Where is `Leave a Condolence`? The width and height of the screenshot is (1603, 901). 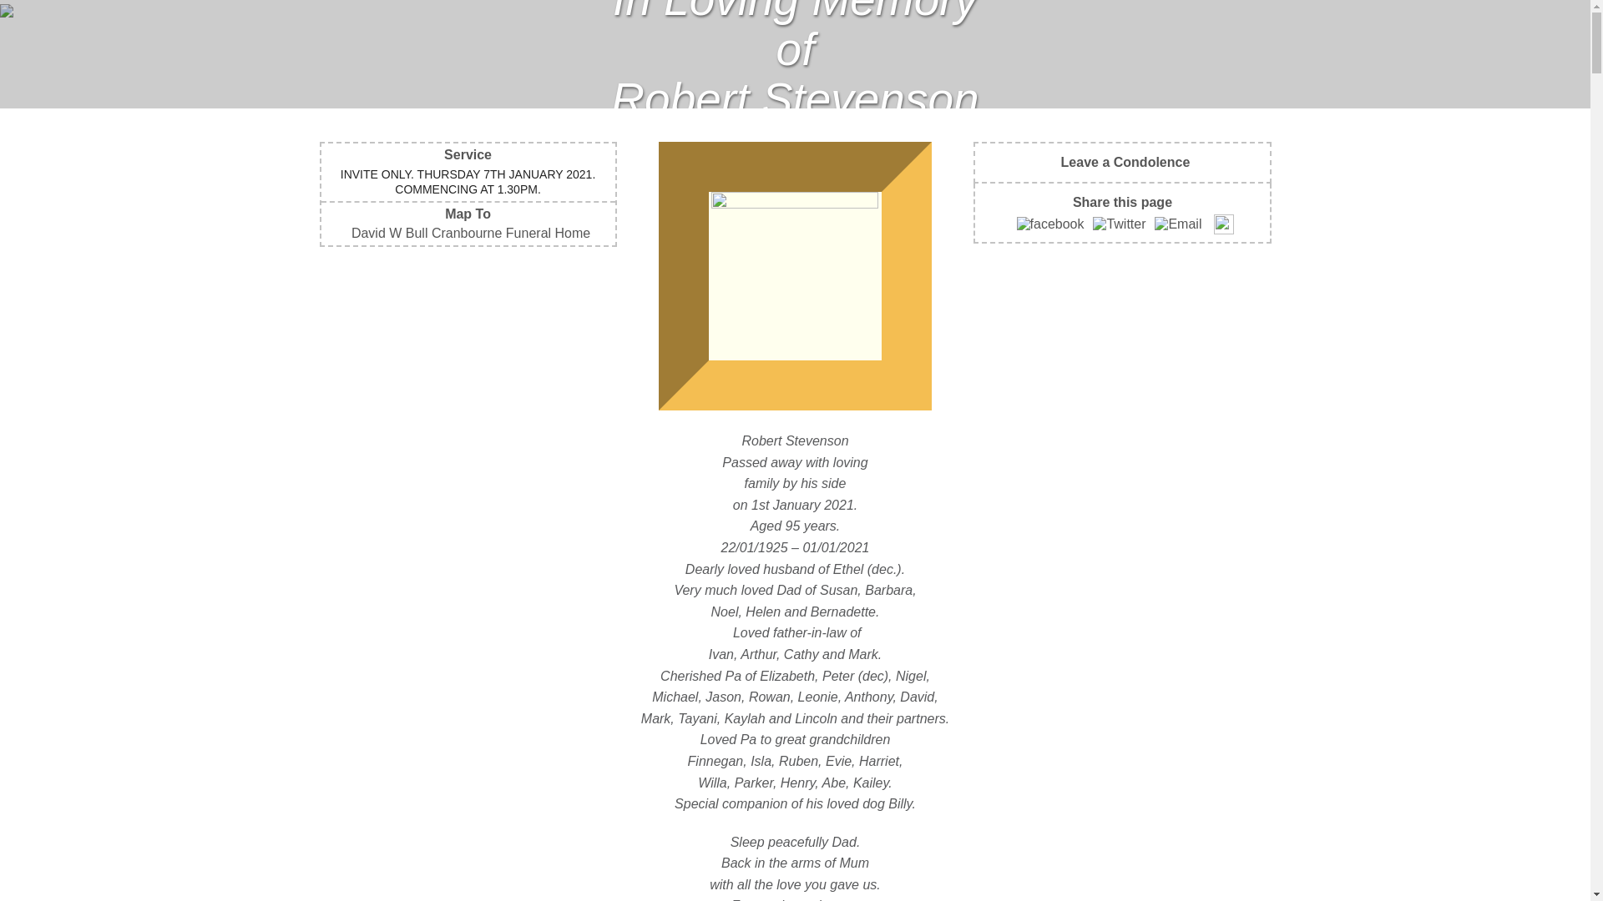
Leave a Condolence is located at coordinates (1123, 162).